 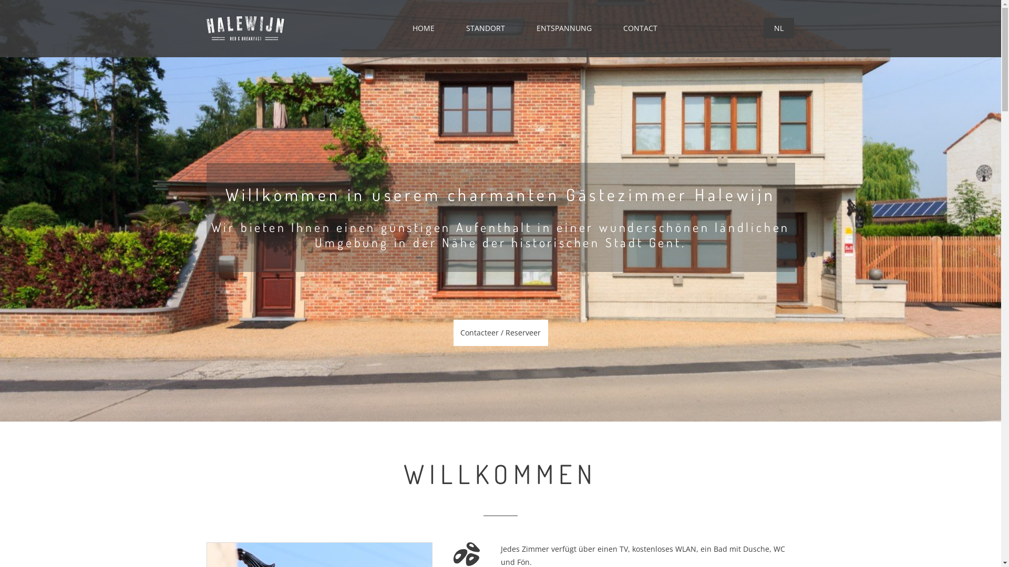 I want to click on Contacteer / Reserveer, so click(x=500, y=333).